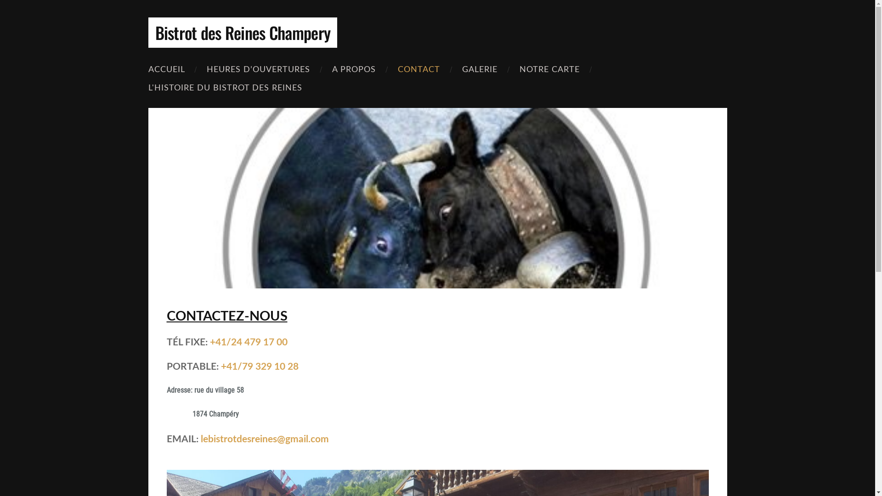  What do you see at coordinates (248, 342) in the screenshot?
I see `+41/24 479 17 00` at bounding box center [248, 342].